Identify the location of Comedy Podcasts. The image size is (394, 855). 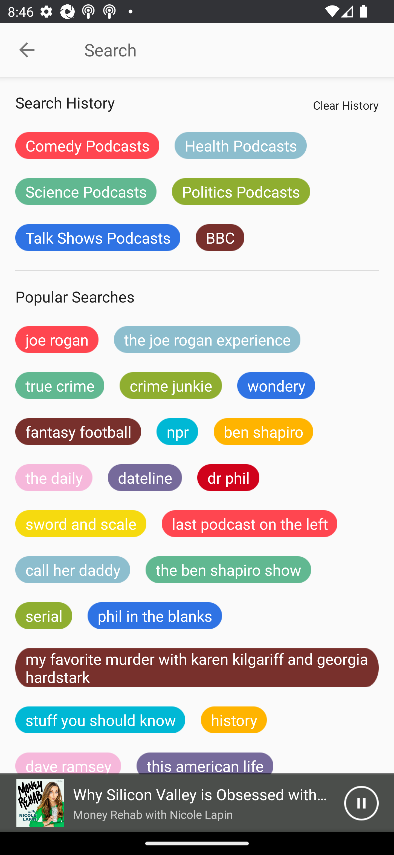
(87, 145).